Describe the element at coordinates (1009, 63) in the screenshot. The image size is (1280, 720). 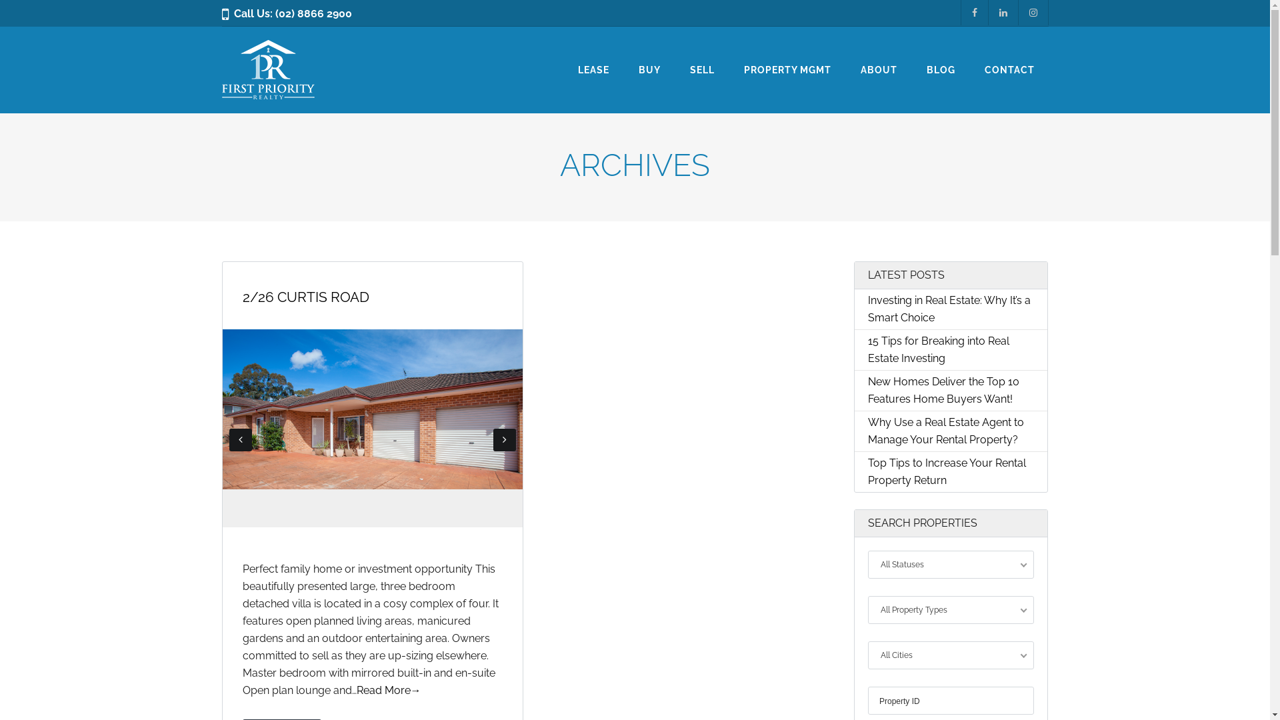
I see `CONTACT` at that location.